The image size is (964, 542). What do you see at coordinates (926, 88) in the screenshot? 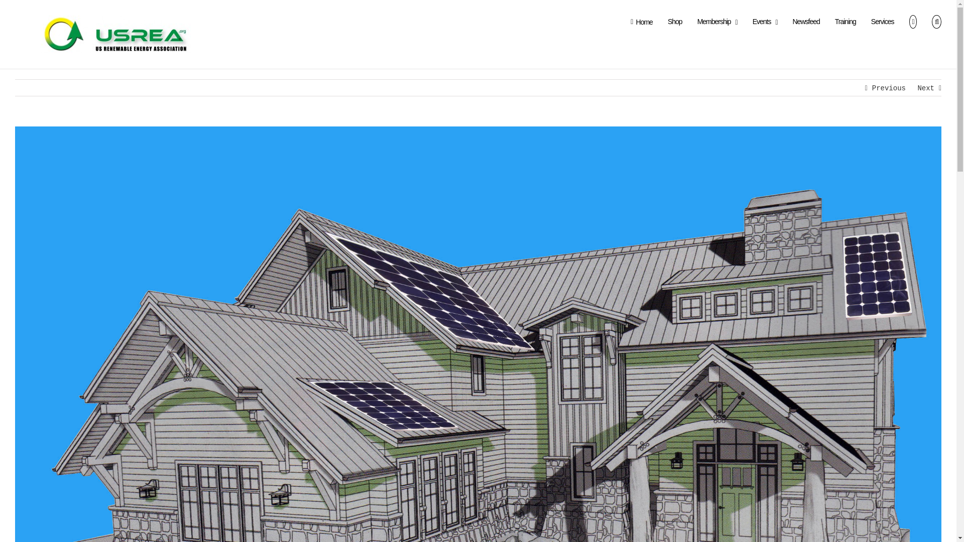
I see `Next` at bounding box center [926, 88].